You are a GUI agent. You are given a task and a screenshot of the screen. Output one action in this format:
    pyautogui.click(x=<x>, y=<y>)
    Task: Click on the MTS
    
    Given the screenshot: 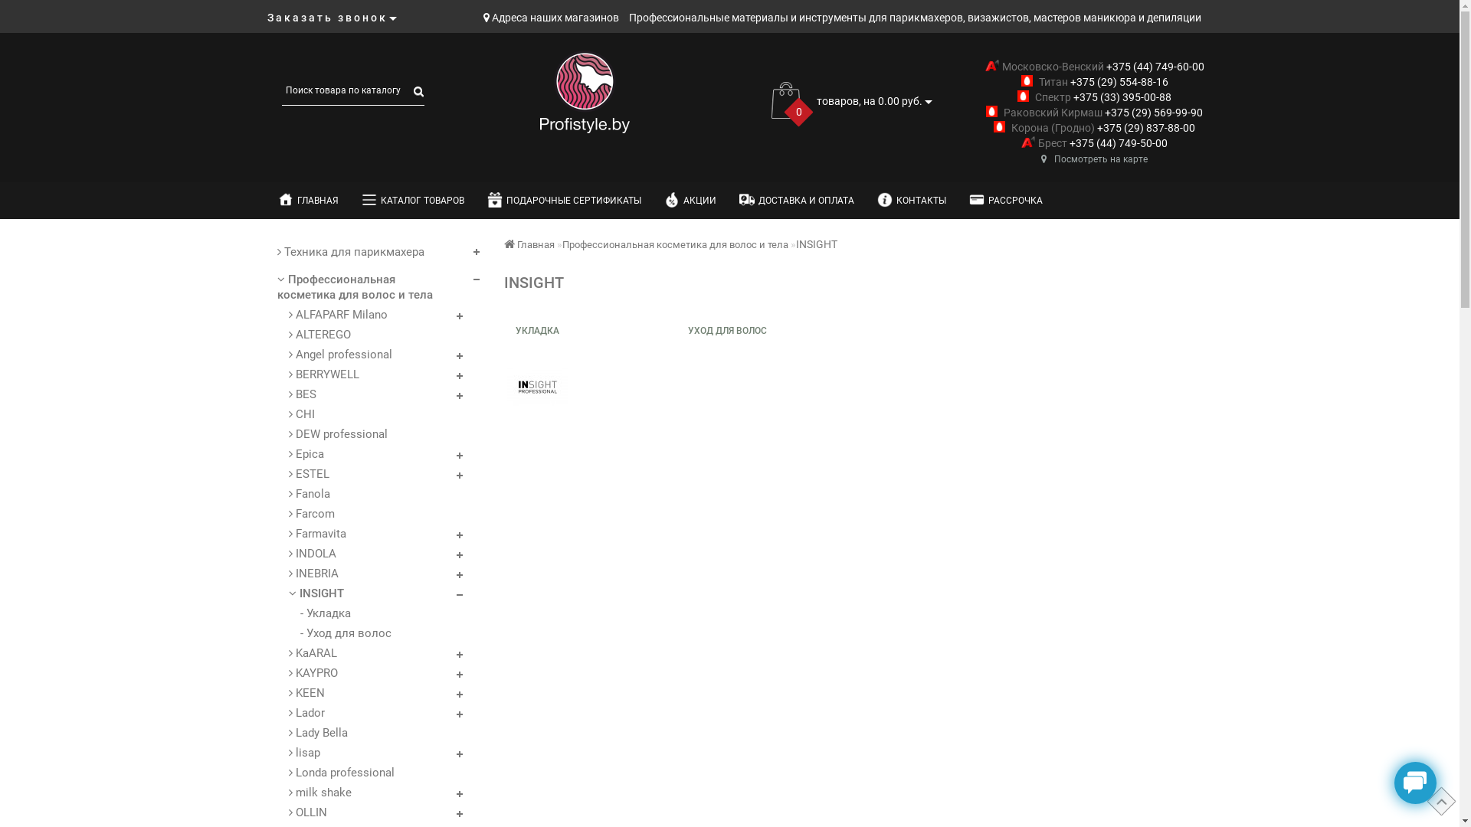 What is the action you would take?
    pyautogui.click(x=999, y=127)
    